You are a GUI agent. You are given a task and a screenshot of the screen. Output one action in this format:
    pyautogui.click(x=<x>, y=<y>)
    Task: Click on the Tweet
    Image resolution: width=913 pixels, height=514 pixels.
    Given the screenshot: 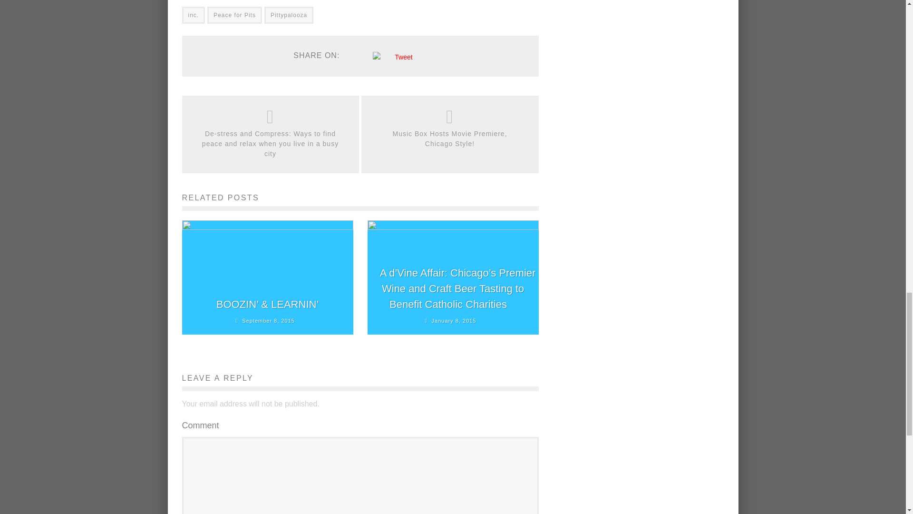 What is the action you would take?
    pyautogui.click(x=403, y=57)
    